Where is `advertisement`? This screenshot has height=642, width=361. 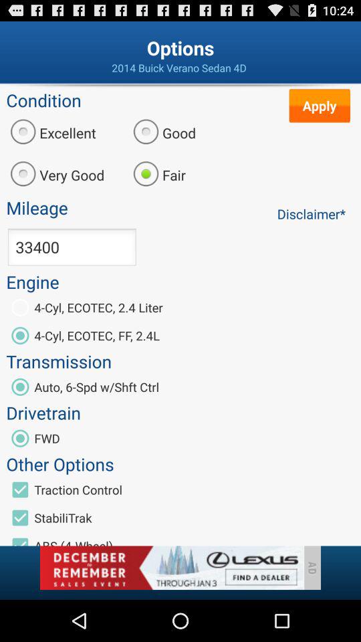
advertisement is located at coordinates (171, 568).